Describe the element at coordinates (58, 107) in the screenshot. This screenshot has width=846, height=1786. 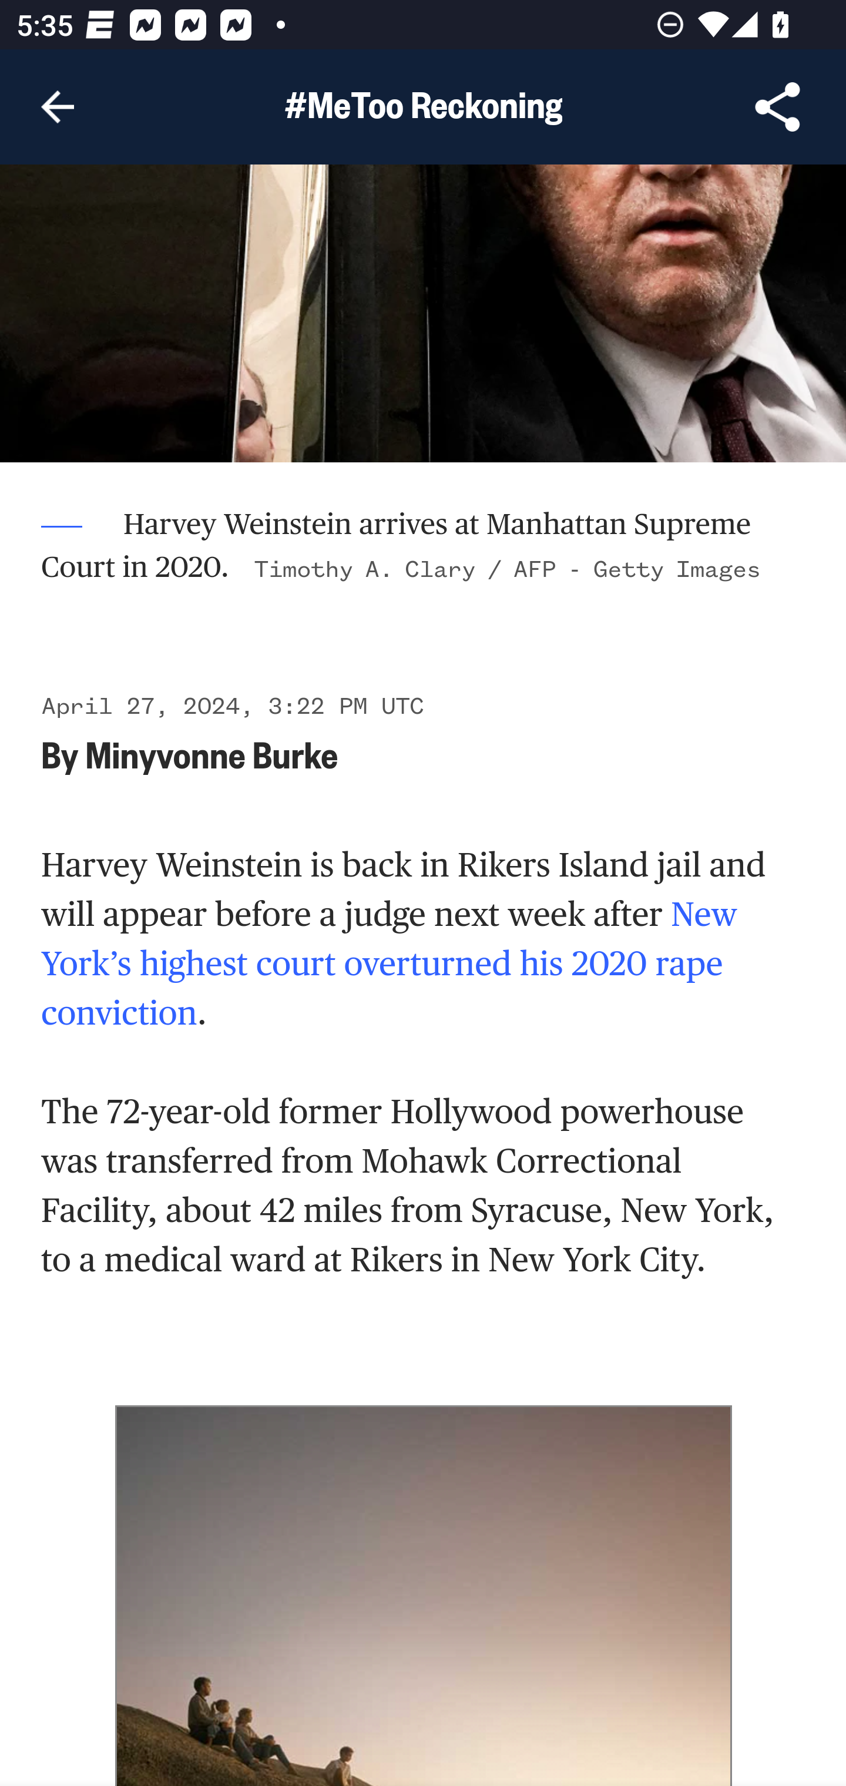
I see `Navigate up` at that location.